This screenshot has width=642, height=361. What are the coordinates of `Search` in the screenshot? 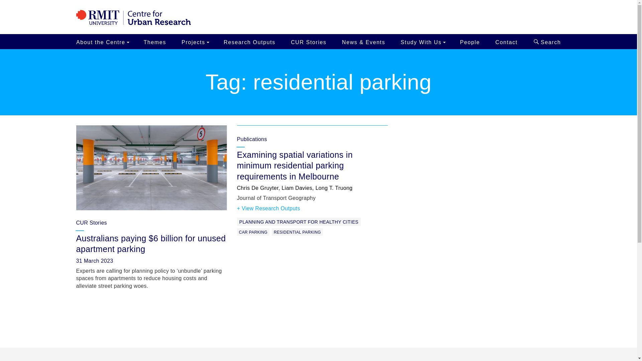 It's located at (545, 41).